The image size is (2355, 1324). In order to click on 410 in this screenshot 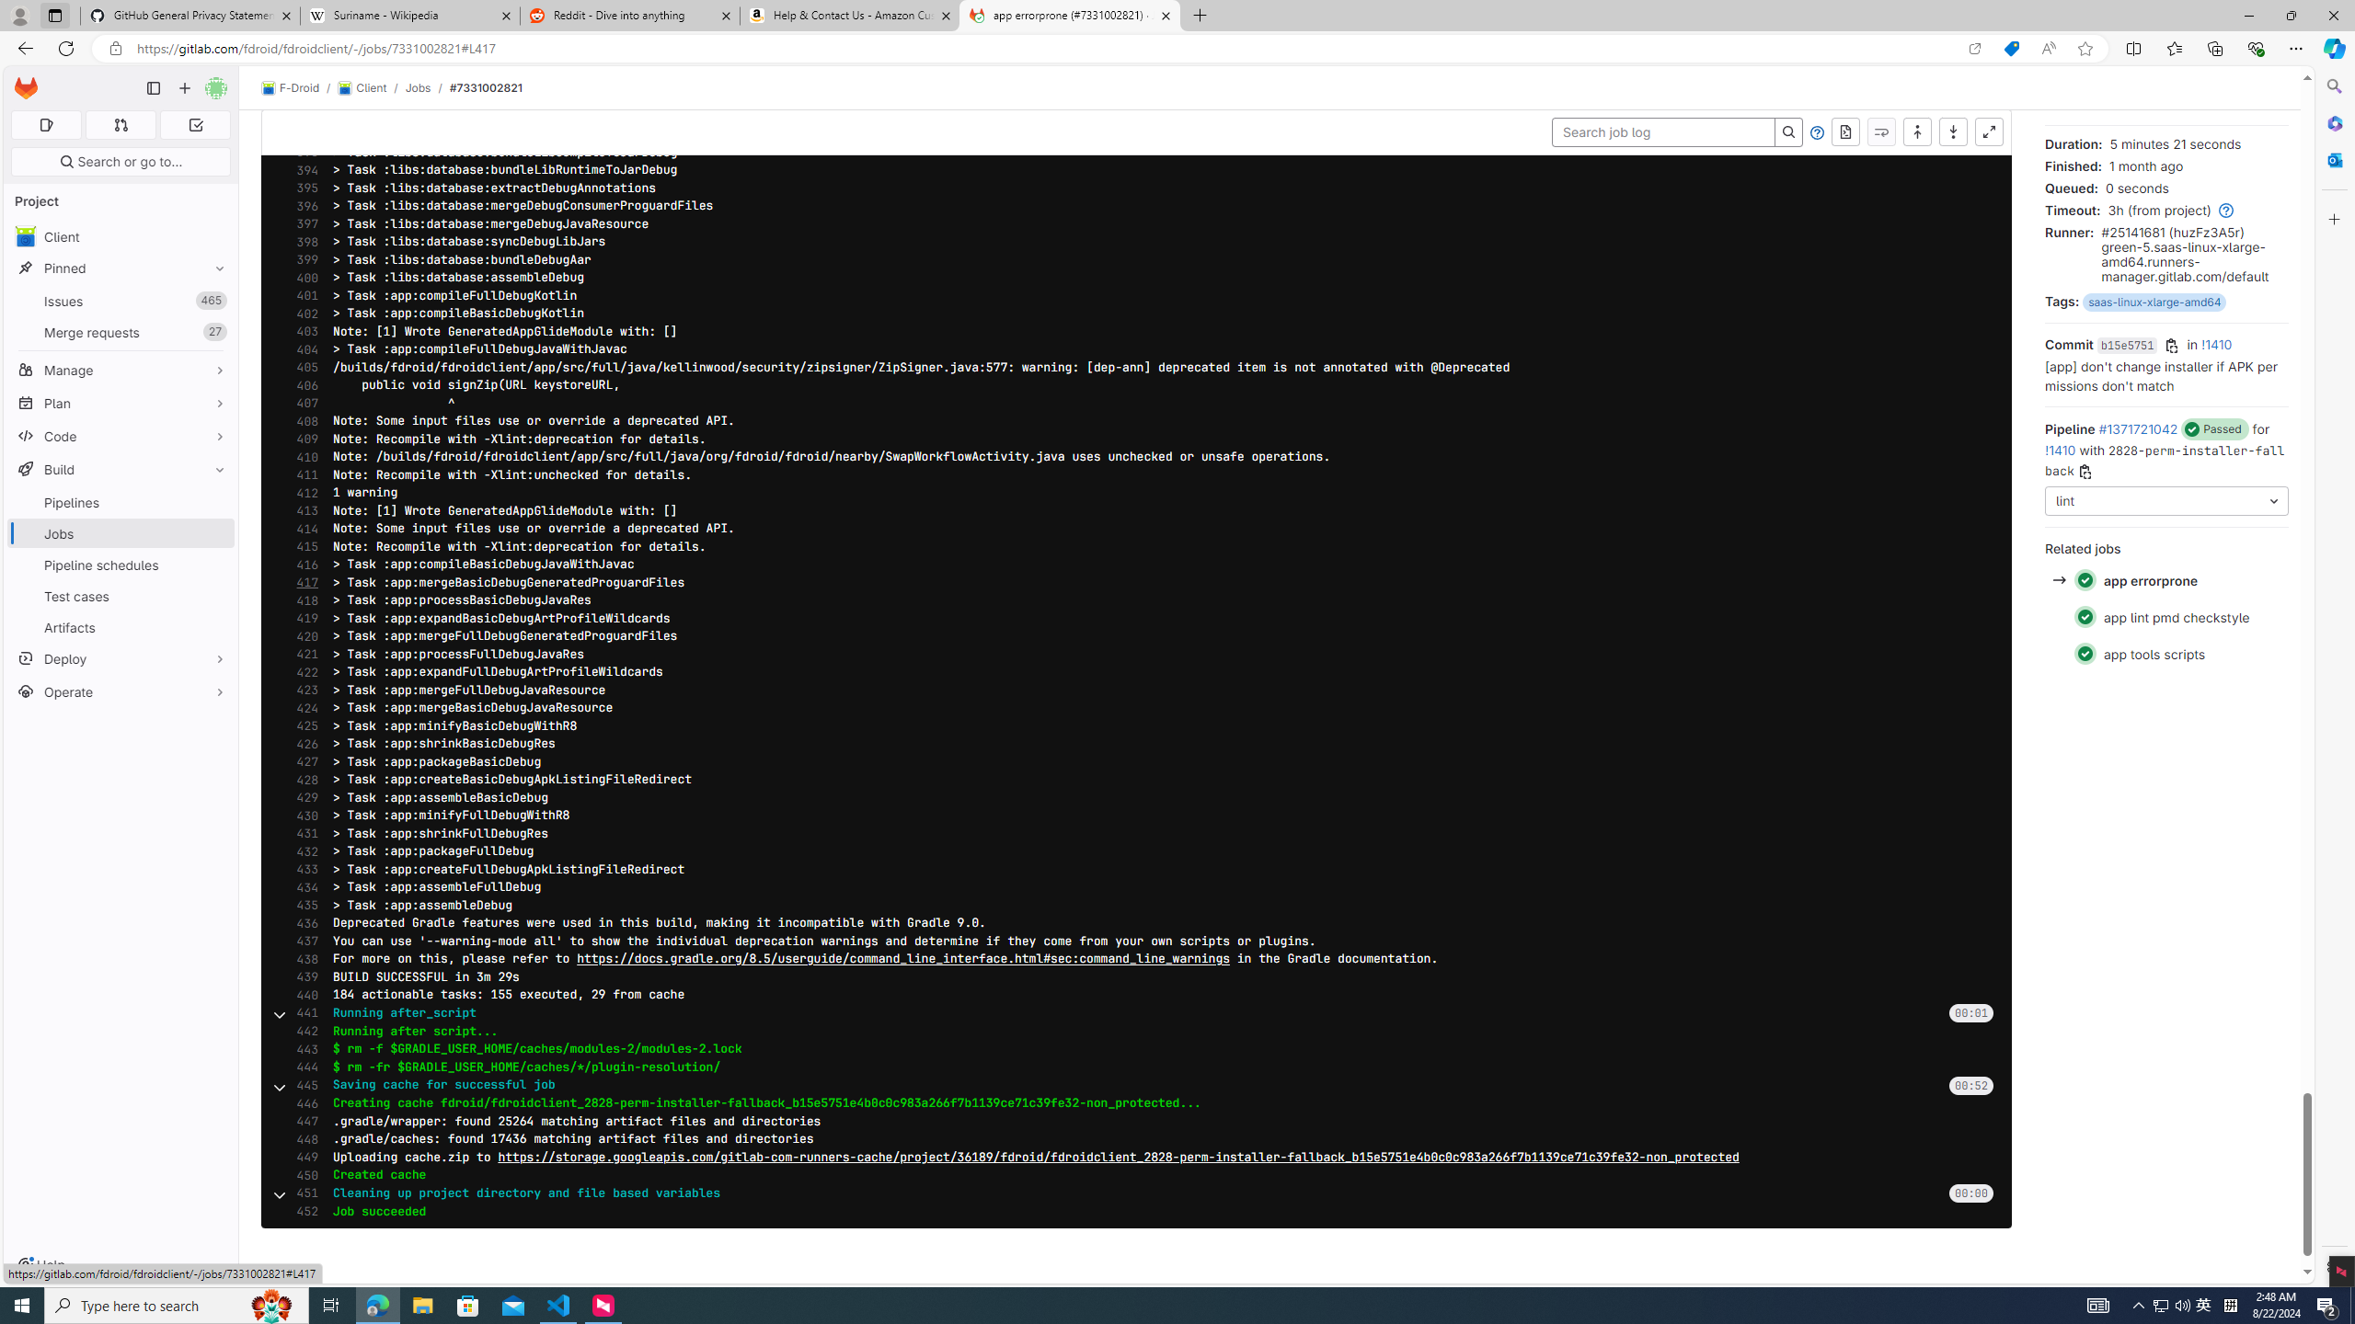, I will do `click(302, 457)`.